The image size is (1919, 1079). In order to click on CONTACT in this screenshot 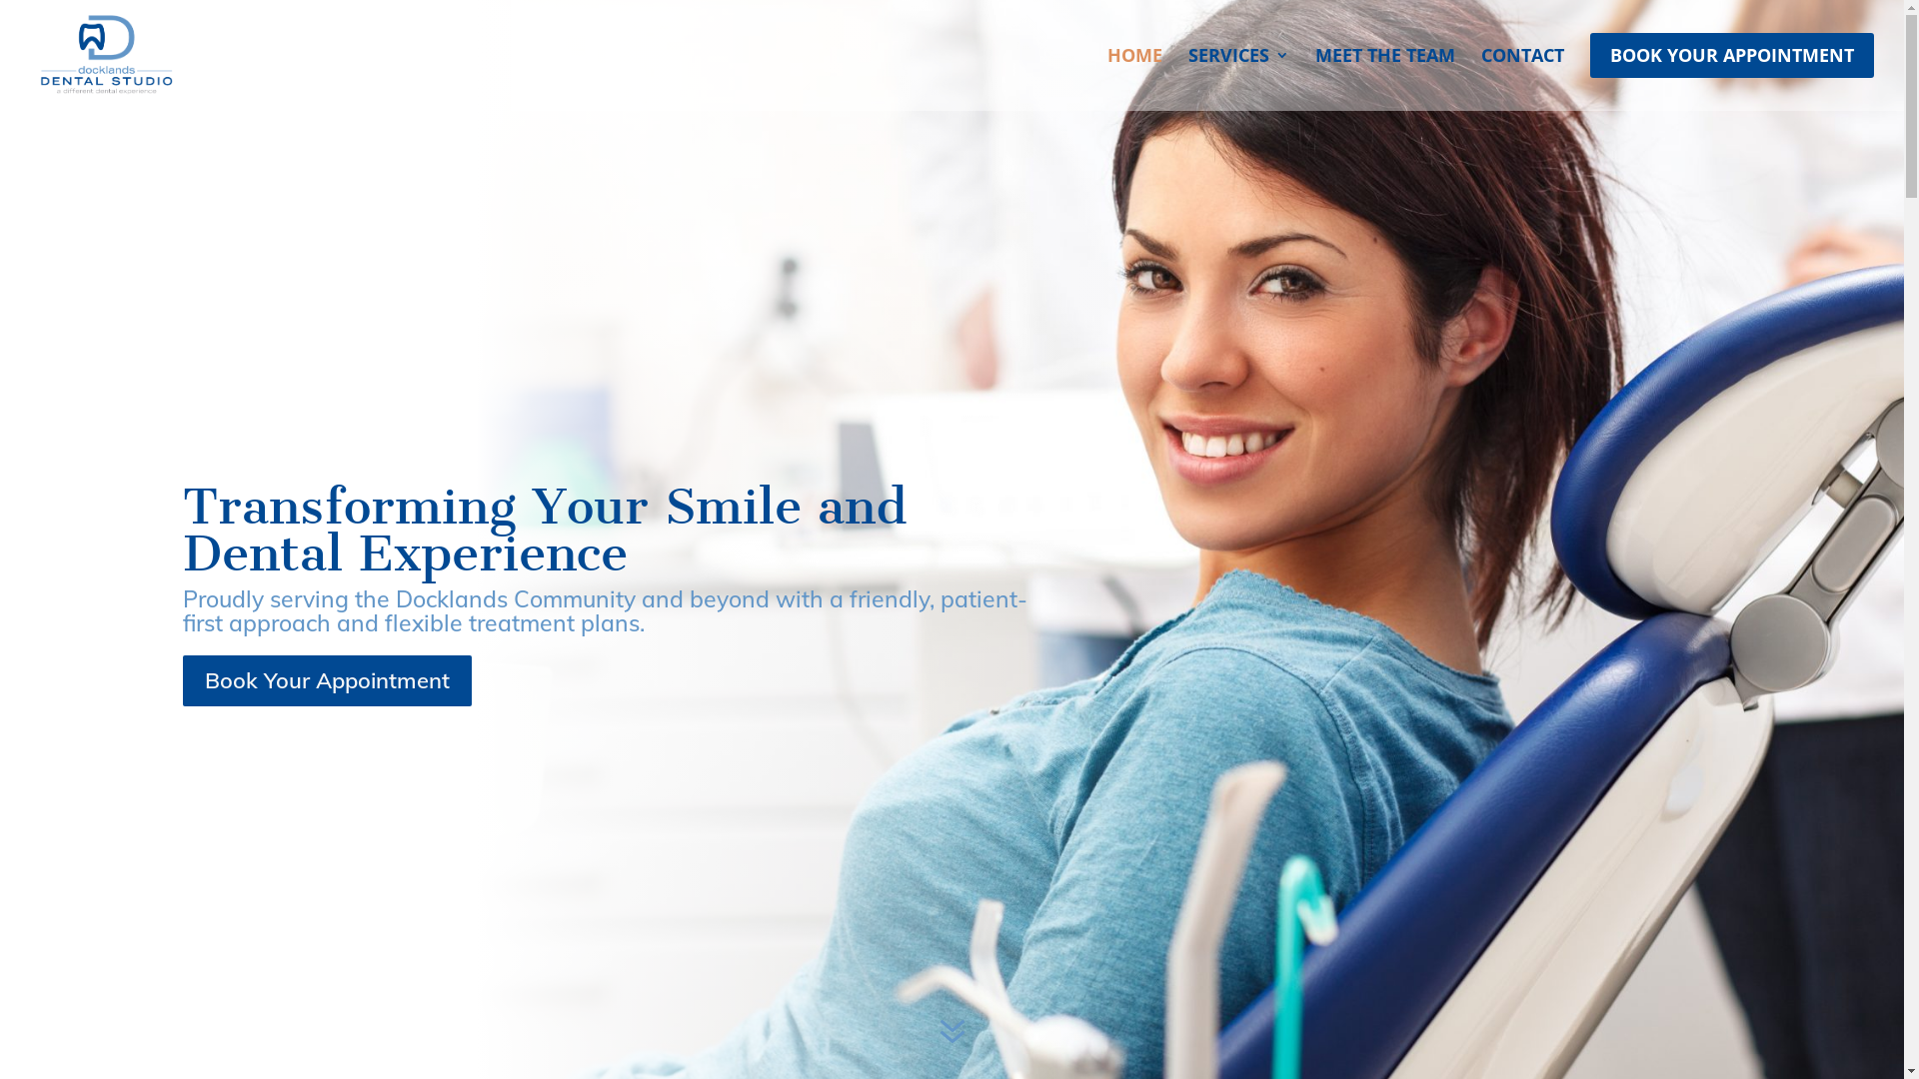, I will do `click(1523, 72)`.